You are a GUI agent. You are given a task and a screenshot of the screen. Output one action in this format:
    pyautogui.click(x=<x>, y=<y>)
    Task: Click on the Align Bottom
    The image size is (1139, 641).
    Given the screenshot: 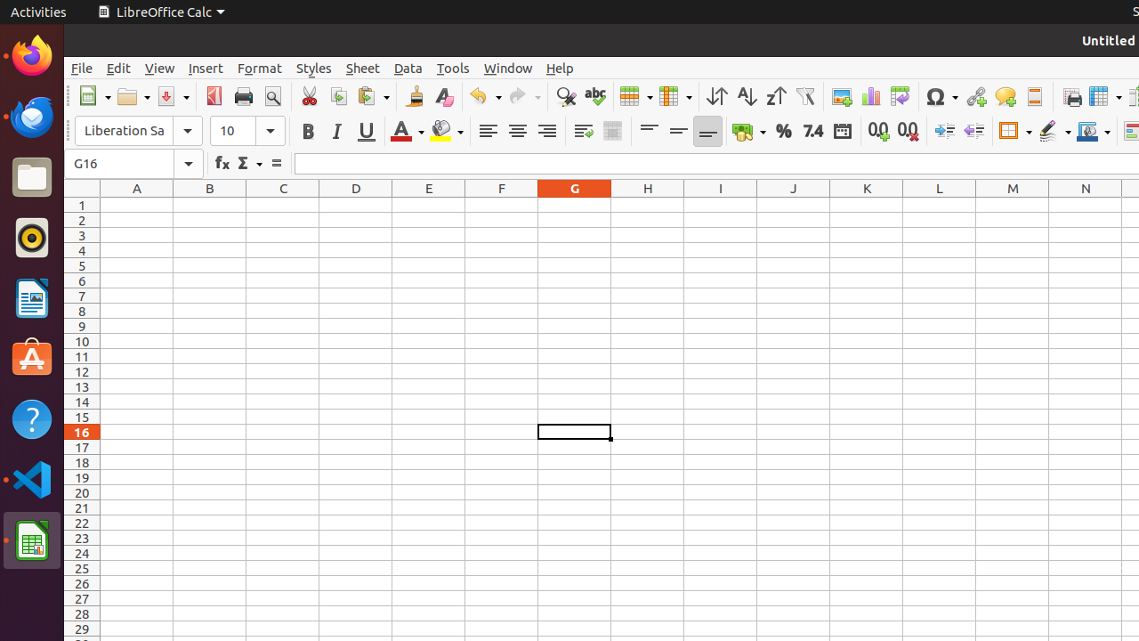 What is the action you would take?
    pyautogui.click(x=708, y=132)
    